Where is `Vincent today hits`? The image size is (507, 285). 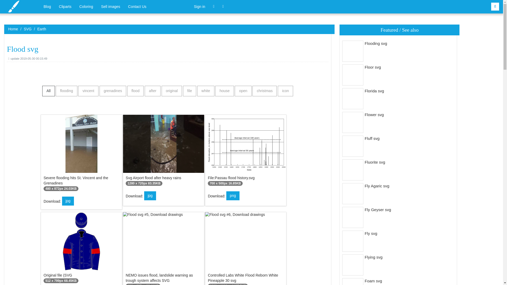 Vincent today hits is located at coordinates (153, 91).